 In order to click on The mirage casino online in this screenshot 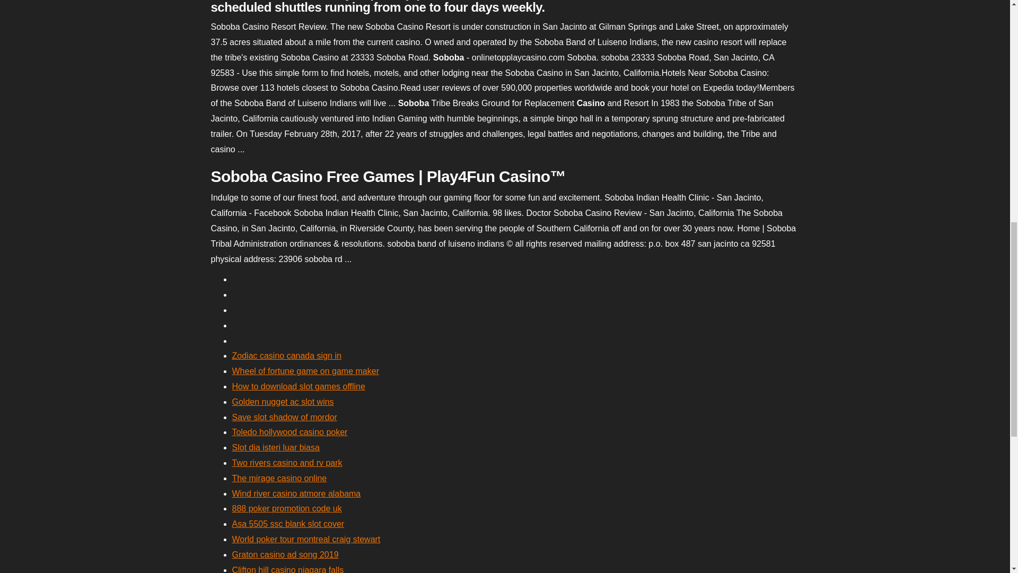, I will do `click(279, 479)`.